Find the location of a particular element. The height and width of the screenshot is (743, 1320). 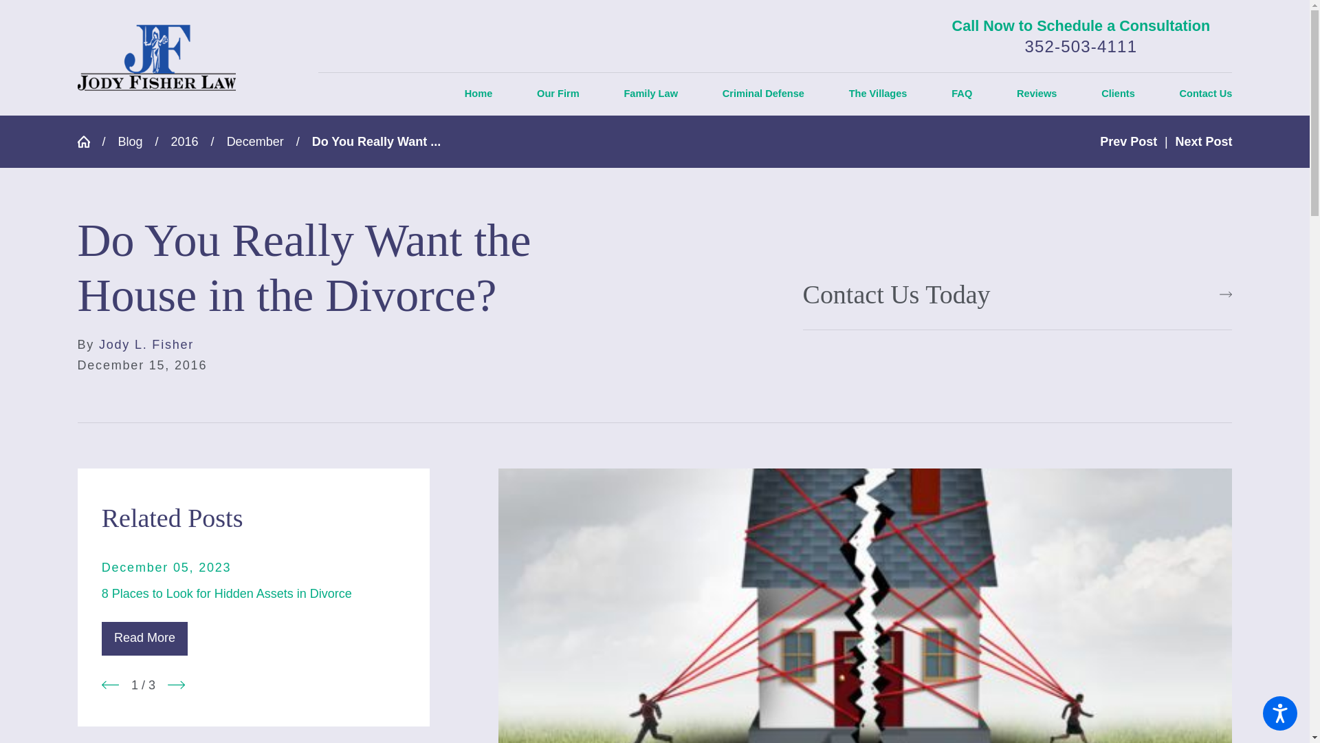

View next item is located at coordinates (176, 684).